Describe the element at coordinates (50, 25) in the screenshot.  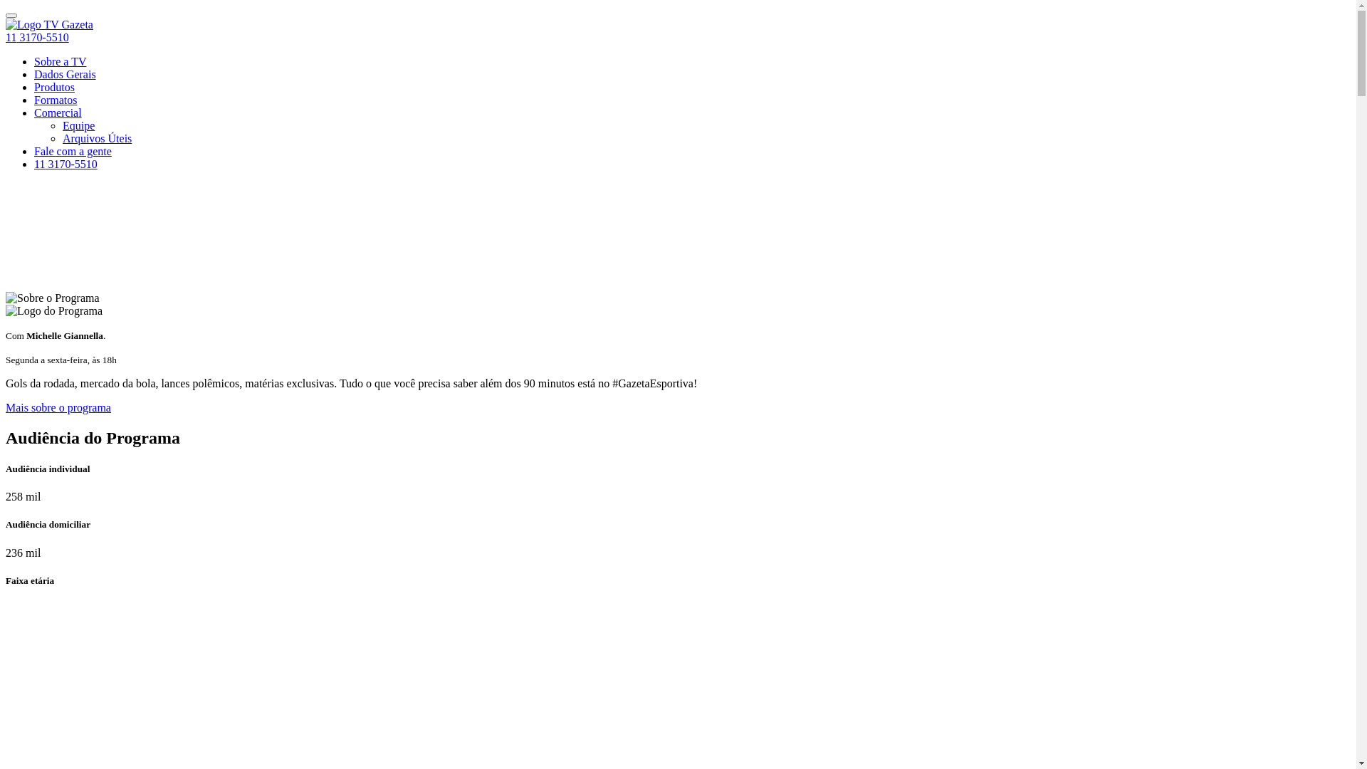
I see `Logo TV Gazeta` at that location.